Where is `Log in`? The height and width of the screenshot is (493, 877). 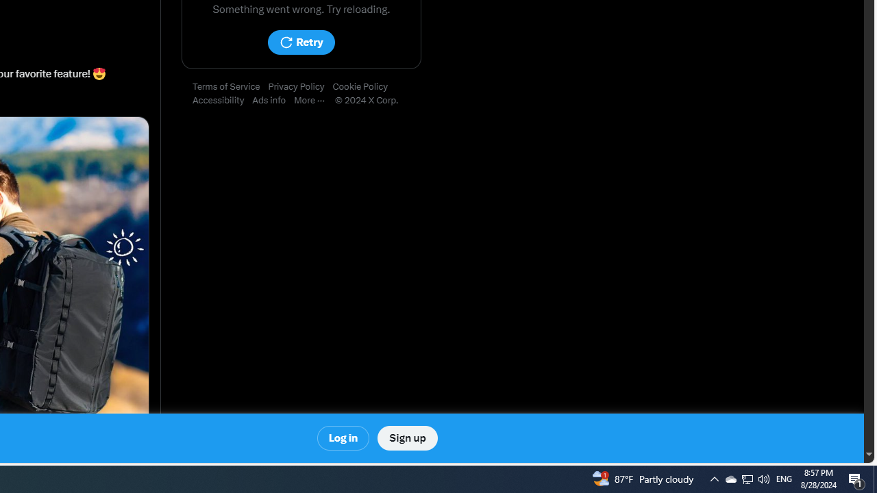 Log in is located at coordinates (344, 438).